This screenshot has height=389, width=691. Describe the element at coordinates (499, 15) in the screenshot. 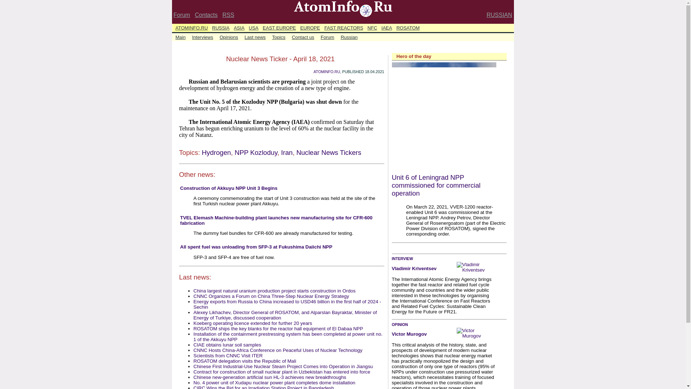

I see `RUSSIAN` at that location.